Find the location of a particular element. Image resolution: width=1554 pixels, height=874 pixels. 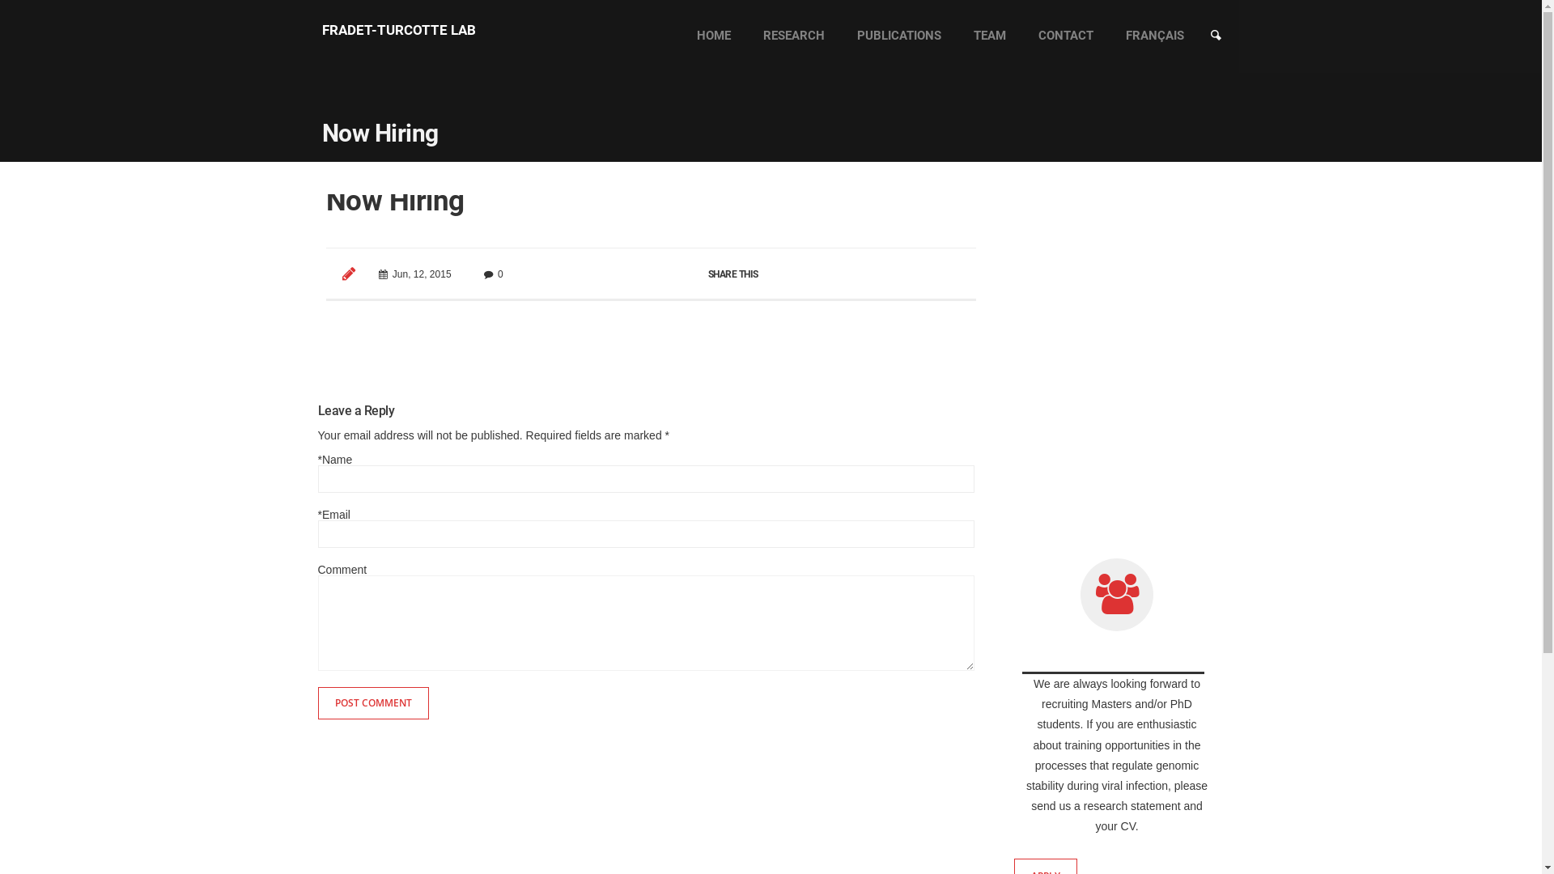

TEAM is located at coordinates (989, 36).